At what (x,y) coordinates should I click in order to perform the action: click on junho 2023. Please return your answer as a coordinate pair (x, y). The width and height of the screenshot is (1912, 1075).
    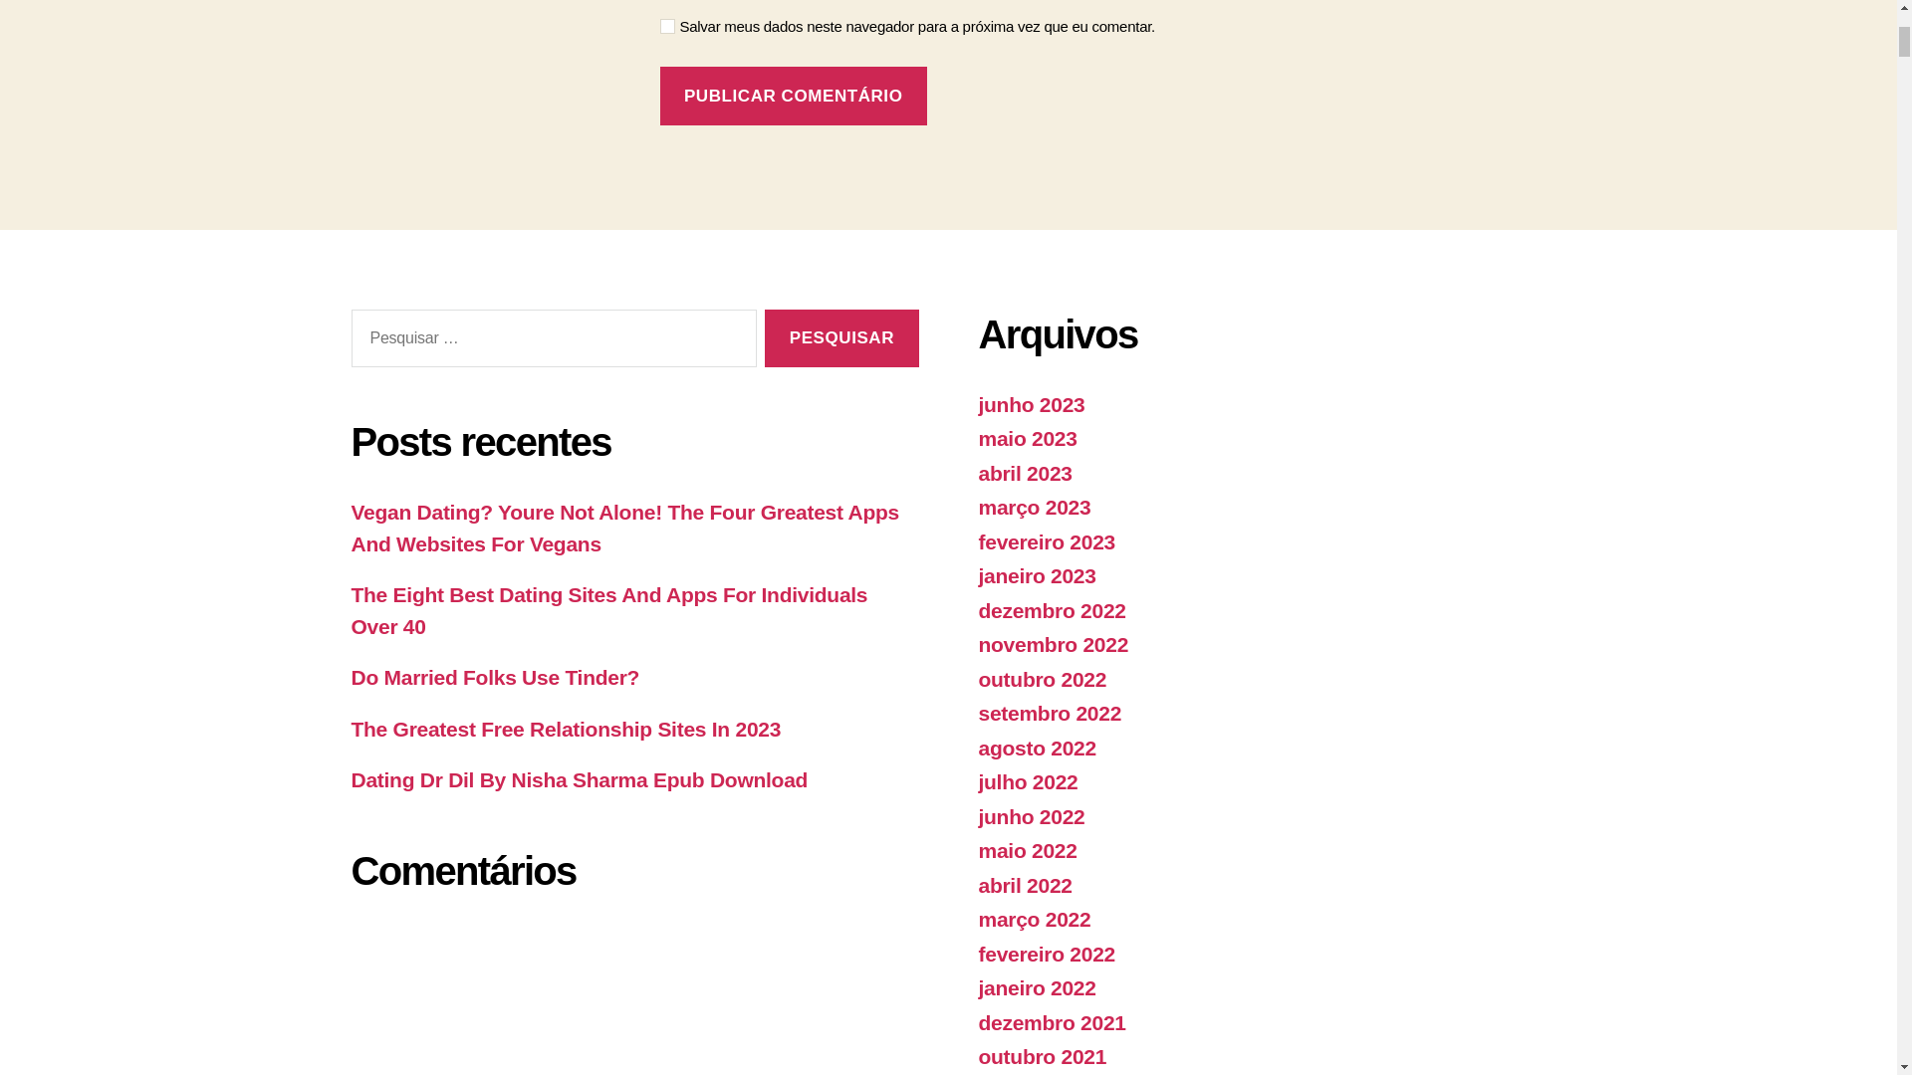
    Looking at the image, I should click on (1030, 404).